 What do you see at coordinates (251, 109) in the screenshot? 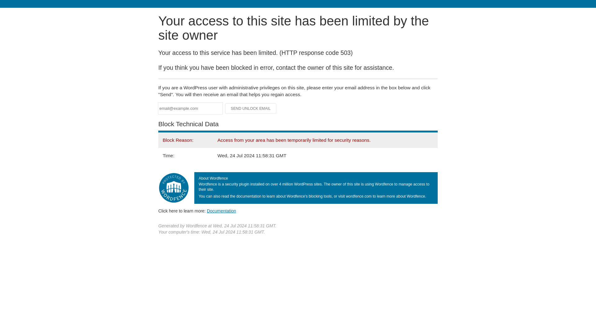
I see `Send Unlock Email` at bounding box center [251, 109].